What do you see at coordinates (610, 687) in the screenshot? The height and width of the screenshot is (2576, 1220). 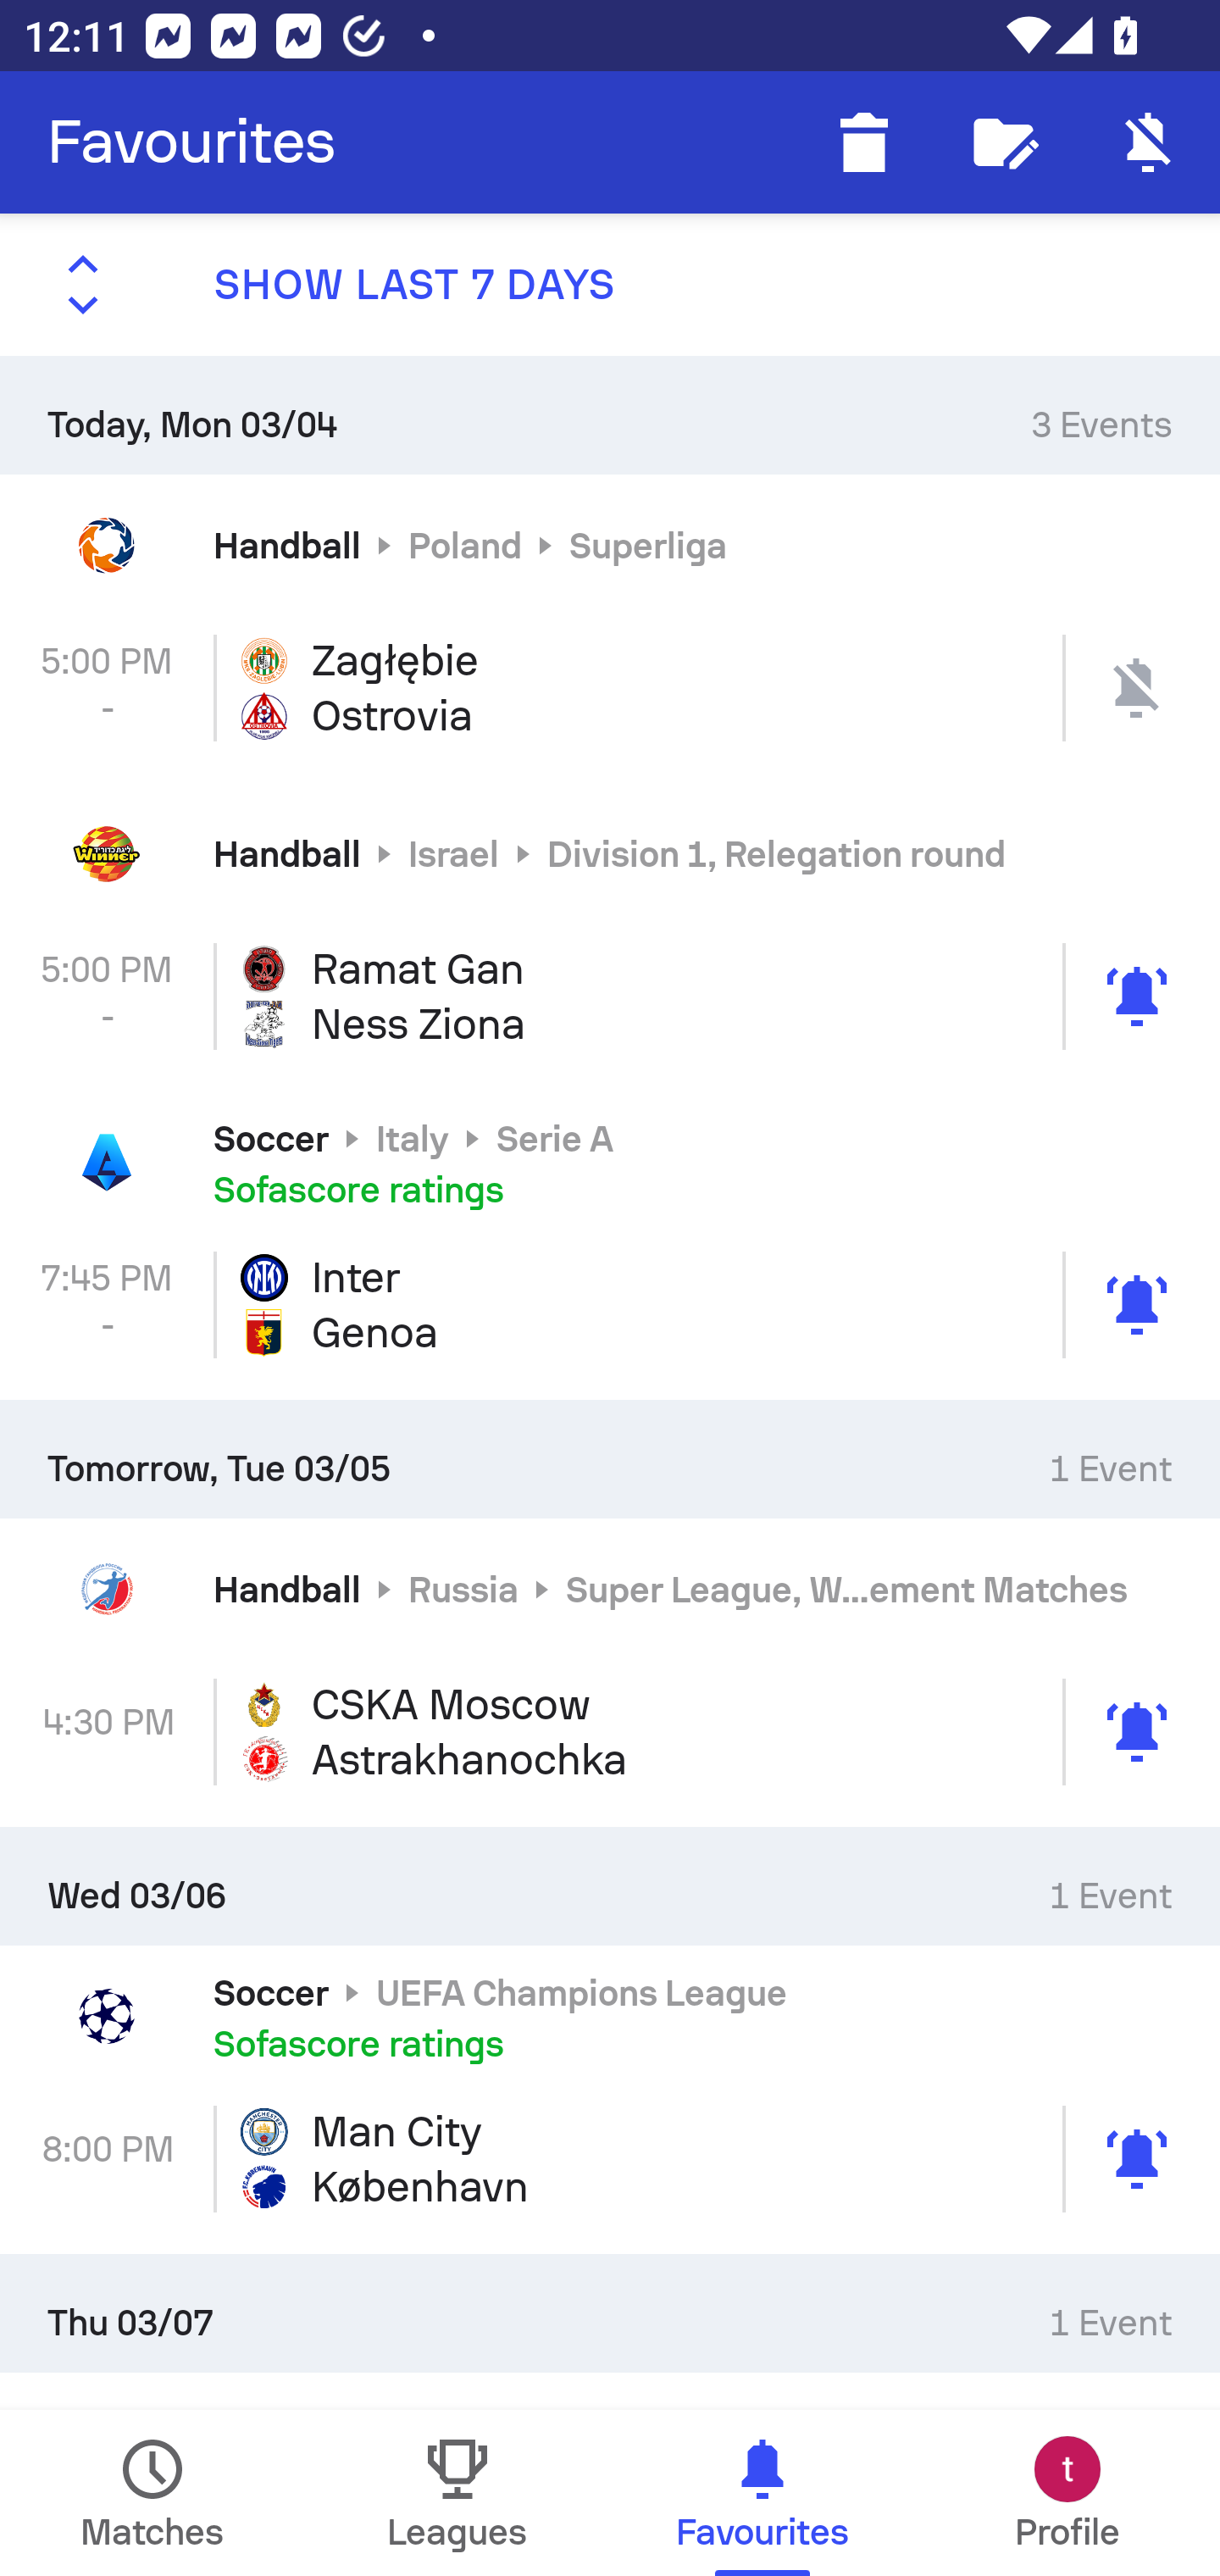 I see `5:00 PM - Zagłębie Ostrovia` at bounding box center [610, 687].